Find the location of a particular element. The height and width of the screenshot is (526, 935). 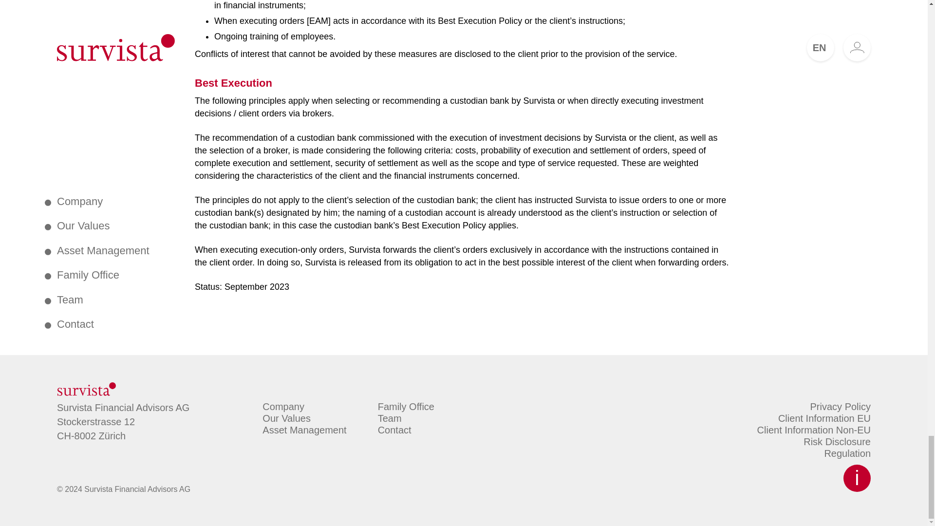

Regulation is located at coordinates (847, 453).